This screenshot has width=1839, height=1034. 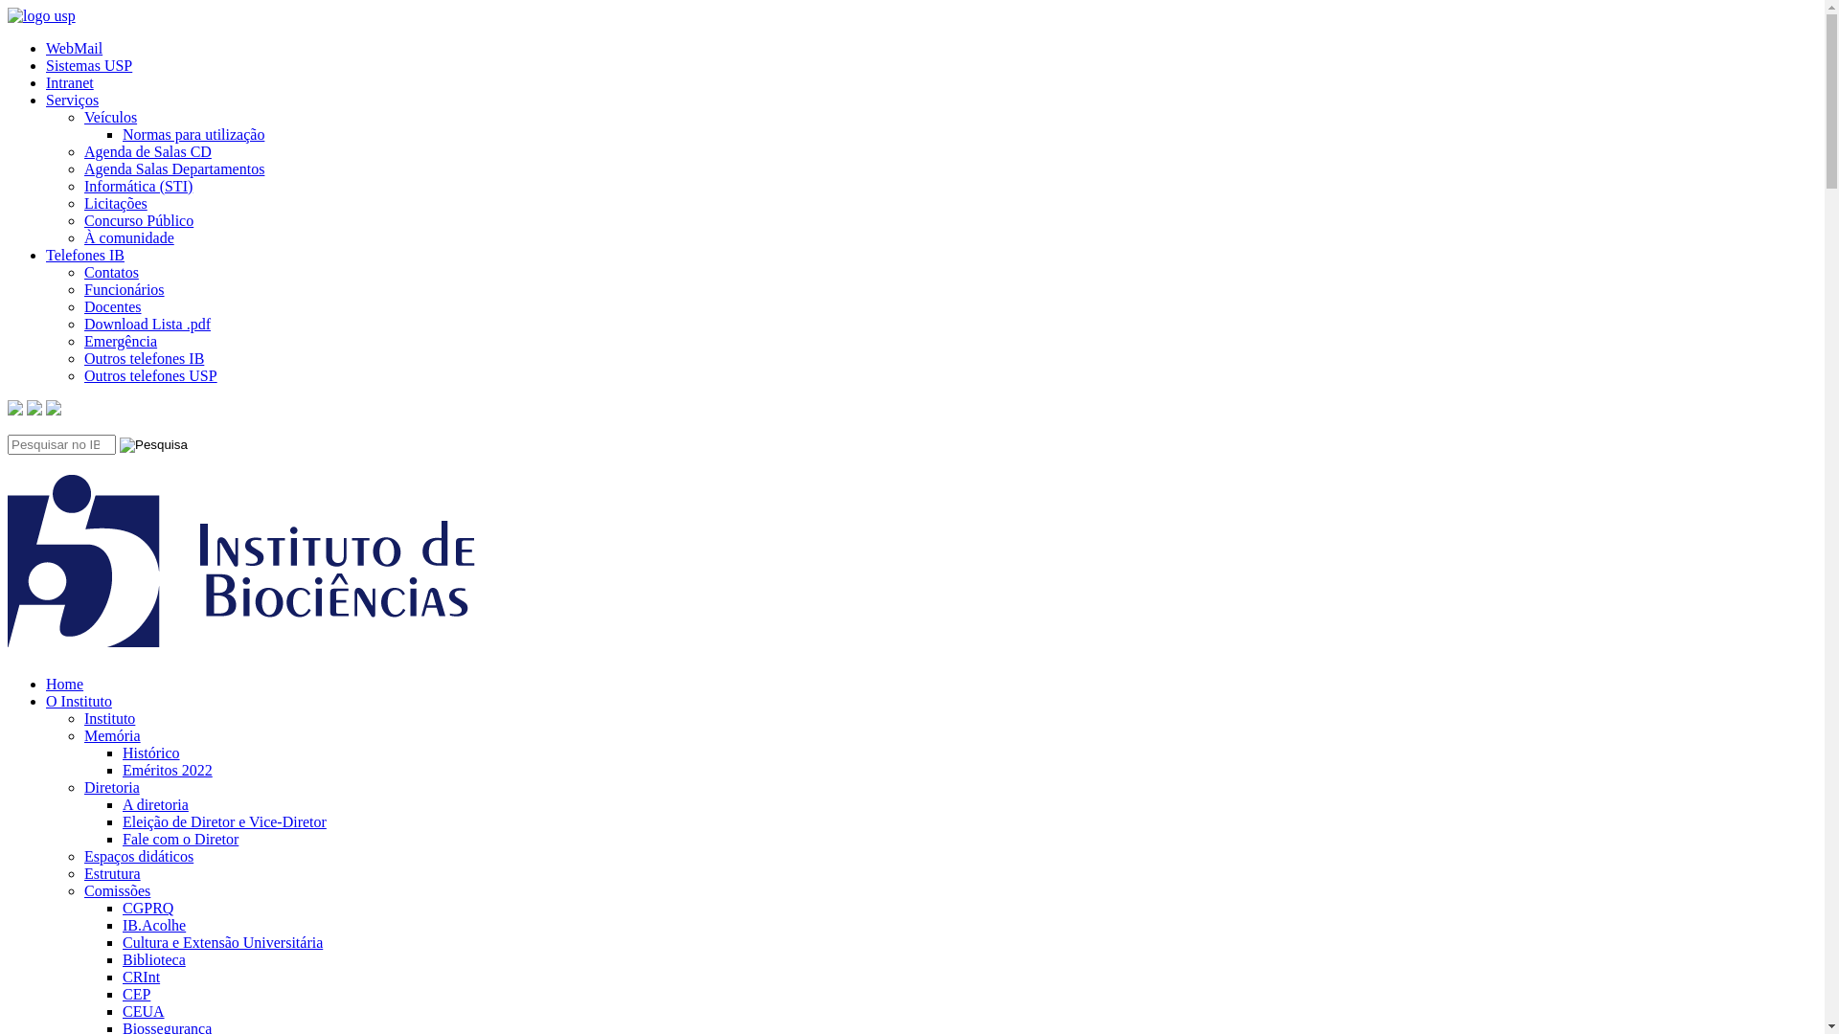 What do you see at coordinates (142, 977) in the screenshot?
I see `CRInt` at bounding box center [142, 977].